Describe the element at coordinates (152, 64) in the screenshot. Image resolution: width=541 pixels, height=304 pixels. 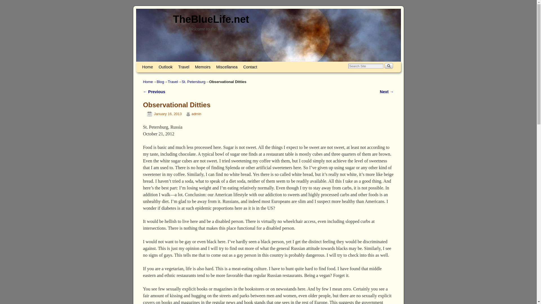
I see `Skip to primary content` at that location.